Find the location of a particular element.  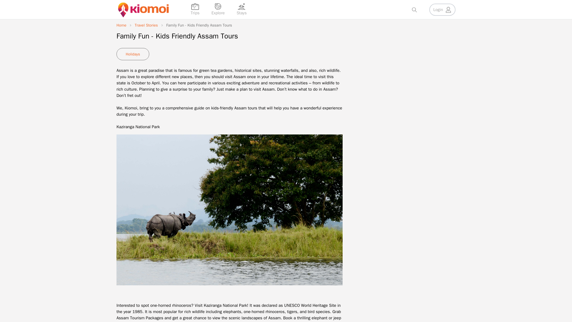

Explore is located at coordinates (218, 10).